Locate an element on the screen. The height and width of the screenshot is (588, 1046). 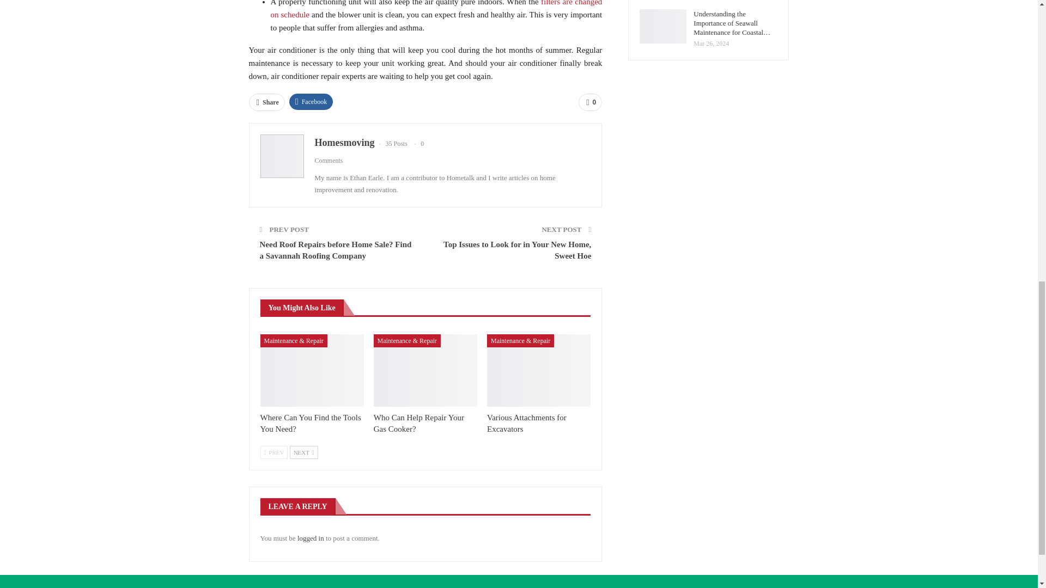
Homesmoving is located at coordinates (344, 143).